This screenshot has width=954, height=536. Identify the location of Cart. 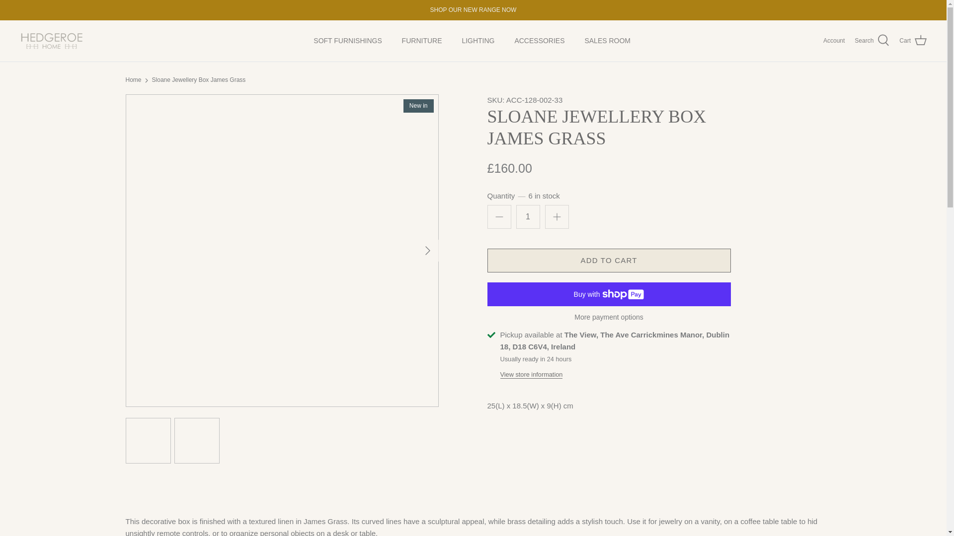
(913, 41).